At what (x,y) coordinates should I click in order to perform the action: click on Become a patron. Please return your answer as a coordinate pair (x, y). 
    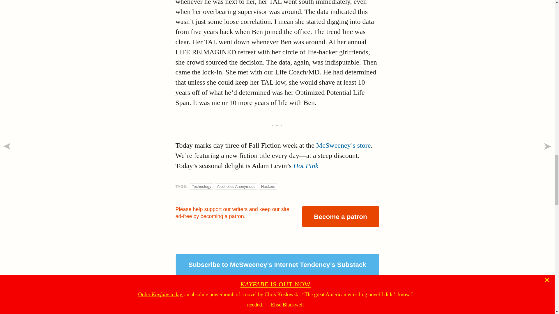
    Looking at the image, I should click on (340, 216).